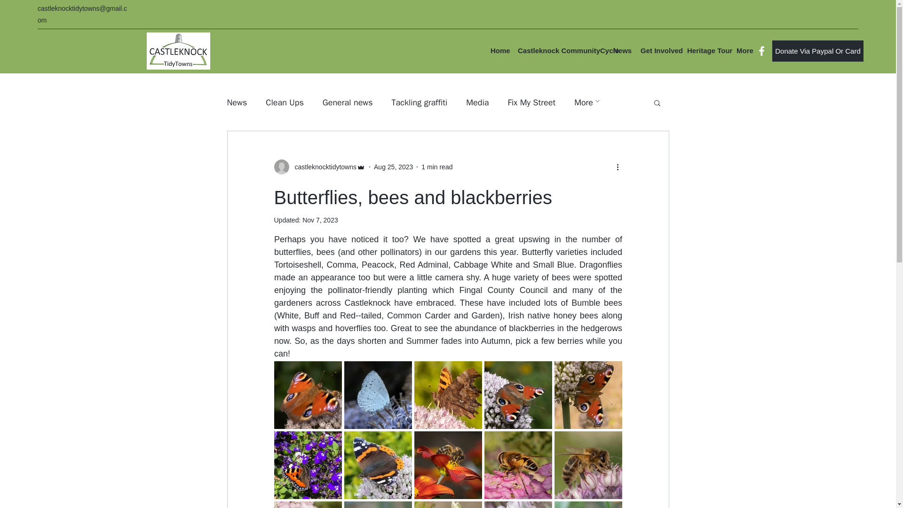  I want to click on Get Involved, so click(659, 50).